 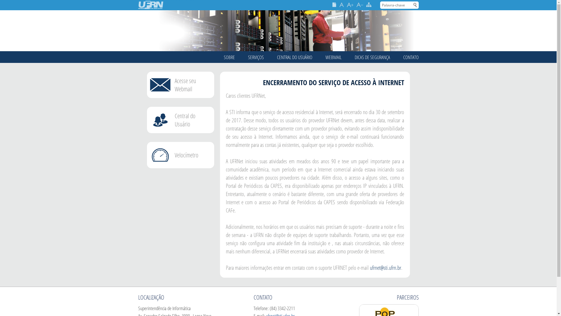 What do you see at coordinates (415, 5) in the screenshot?
I see `Buscar` at bounding box center [415, 5].